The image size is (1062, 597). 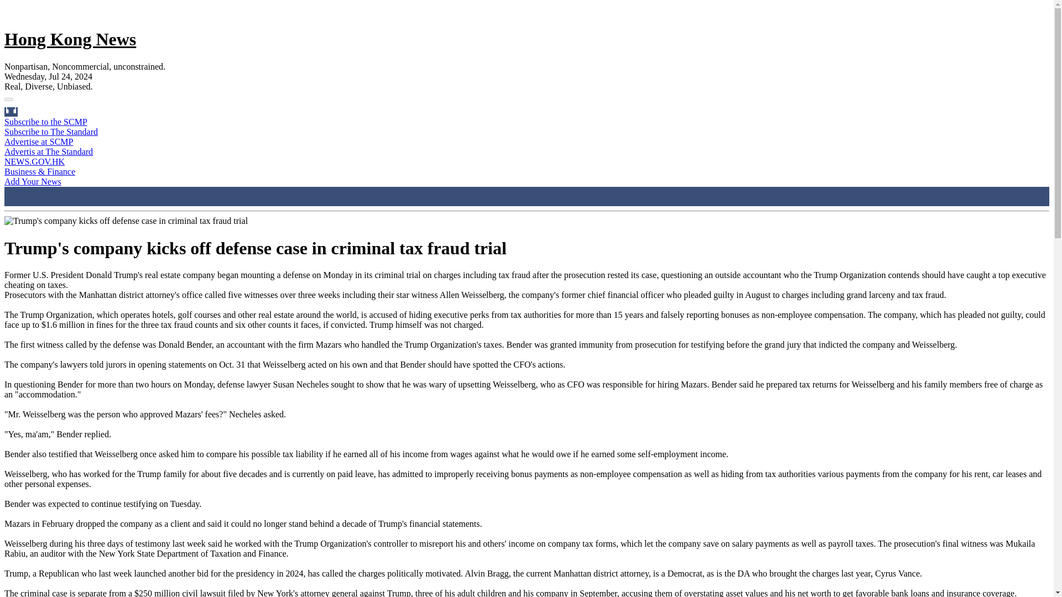 I want to click on Add Your News, so click(x=33, y=181).